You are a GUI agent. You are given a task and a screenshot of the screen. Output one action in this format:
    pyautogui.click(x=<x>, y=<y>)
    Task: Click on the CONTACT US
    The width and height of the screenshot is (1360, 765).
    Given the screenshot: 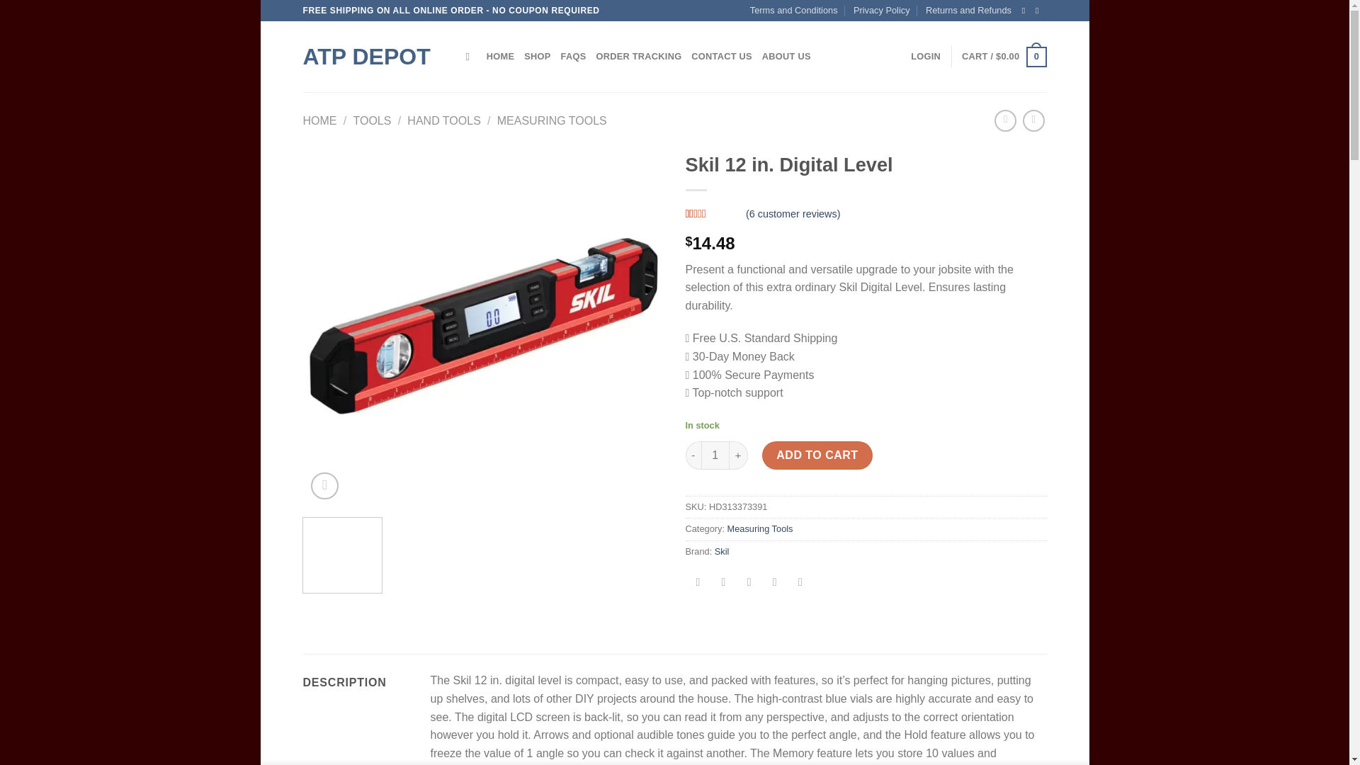 What is the action you would take?
    pyautogui.click(x=721, y=57)
    